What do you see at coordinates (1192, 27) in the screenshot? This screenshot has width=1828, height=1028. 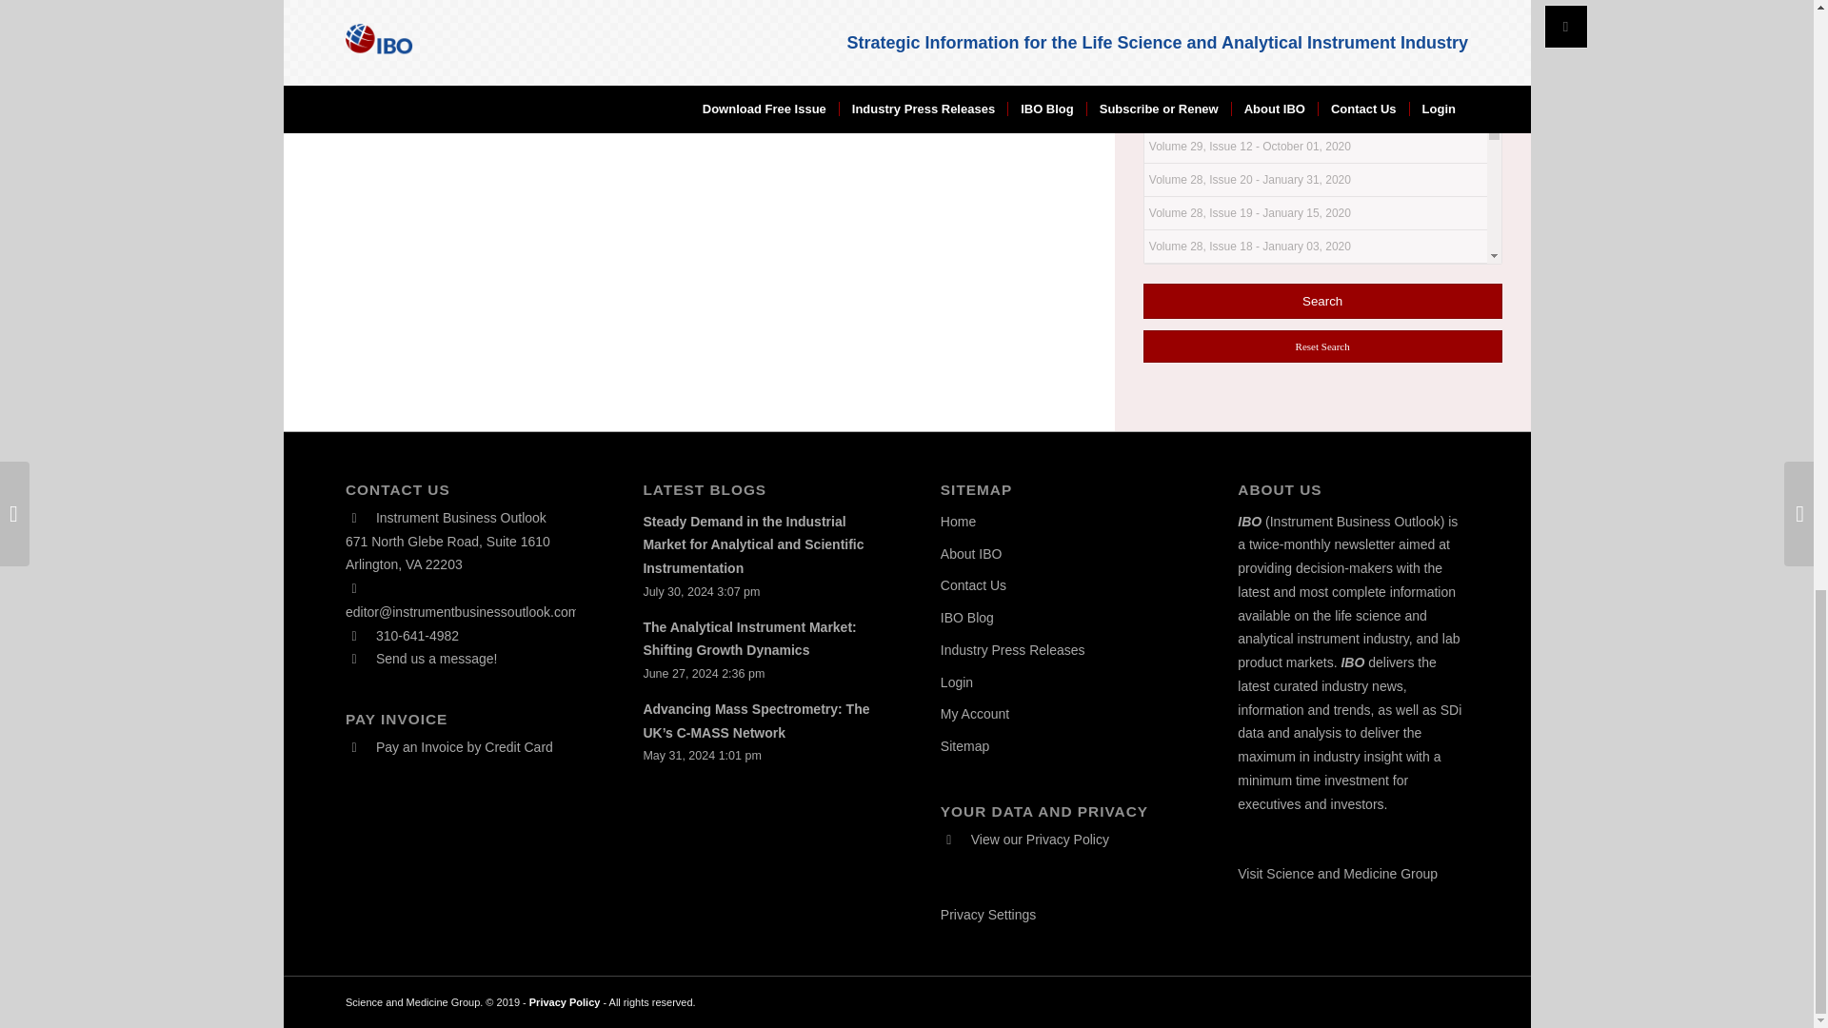 I see `Feature Type` at bounding box center [1192, 27].